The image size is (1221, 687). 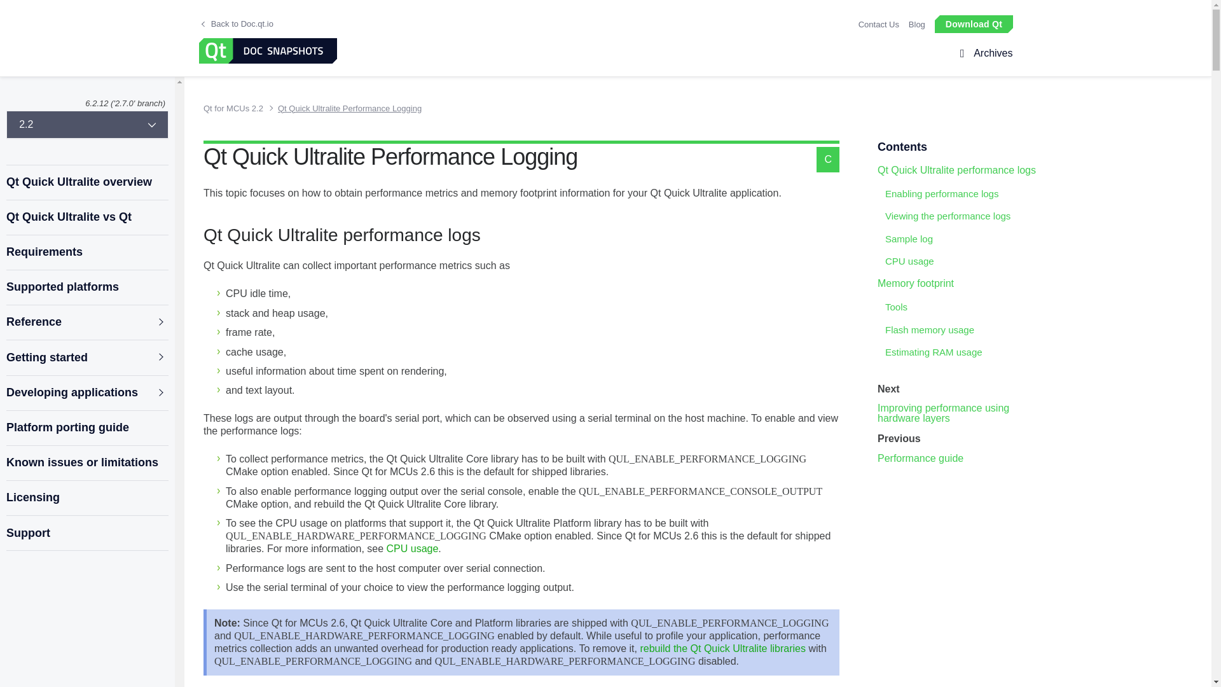 What do you see at coordinates (86, 463) in the screenshot?
I see `Known issues or limitations` at bounding box center [86, 463].